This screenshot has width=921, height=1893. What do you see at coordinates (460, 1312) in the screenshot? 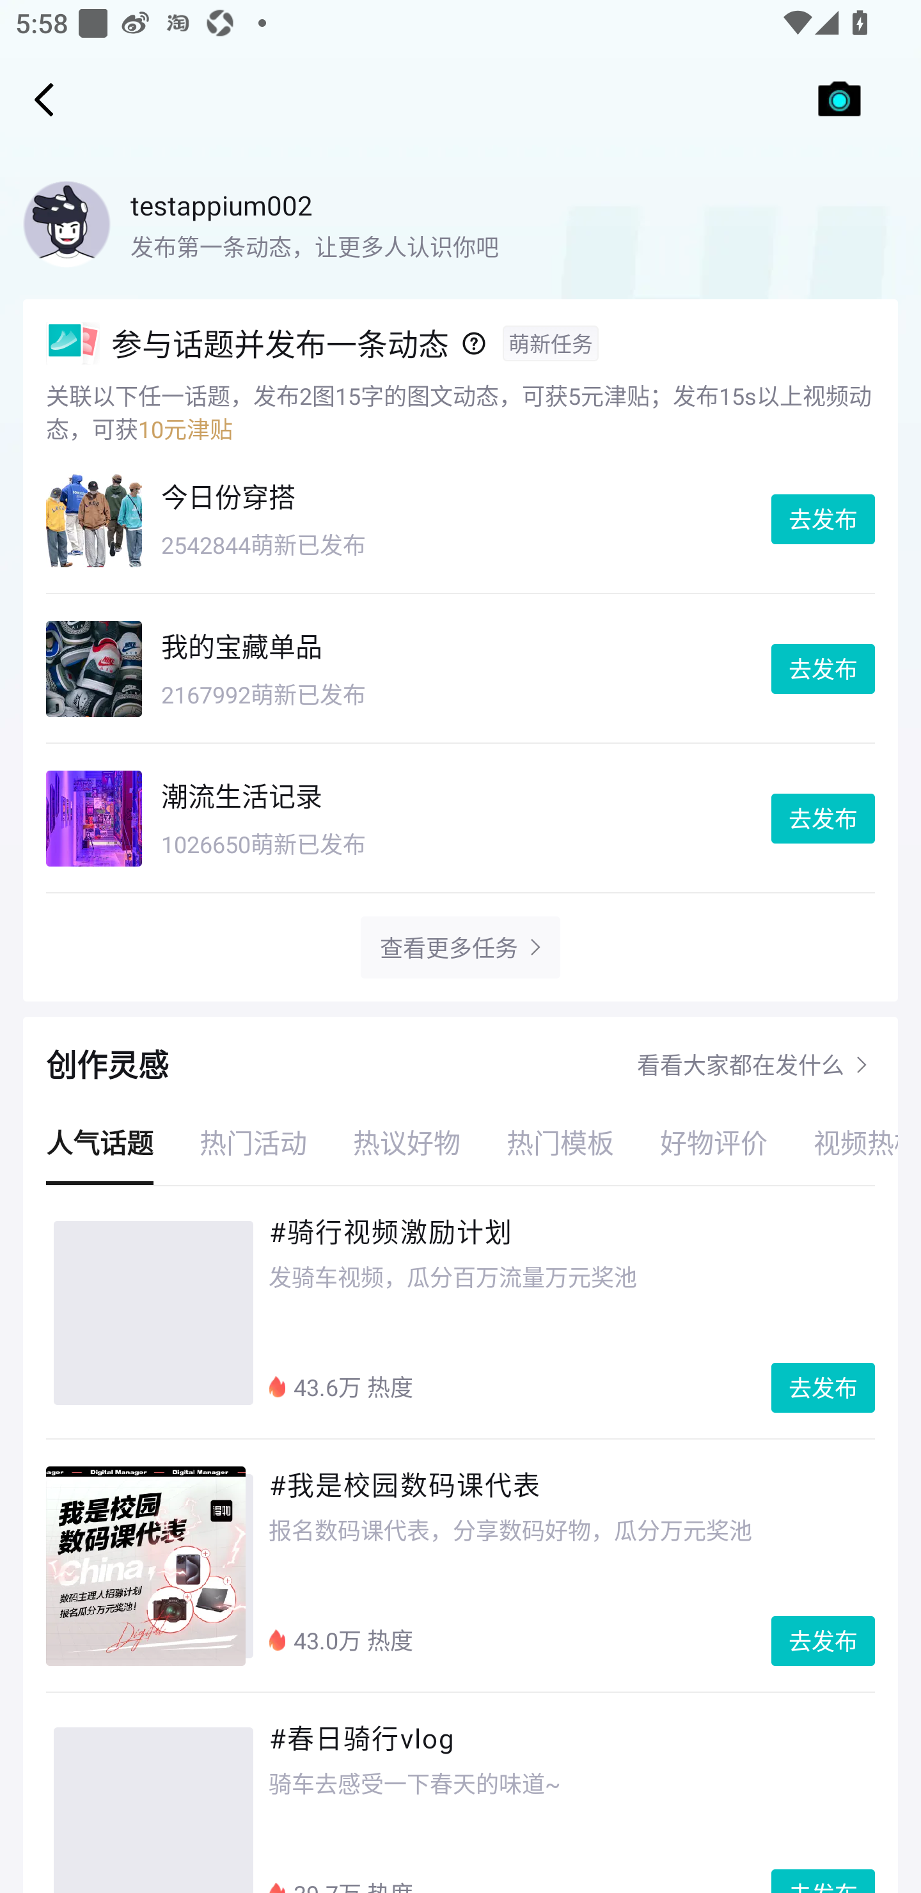
I see `#骑行视频激励计划 发骑车视频，瓜分百万流量万元奖池 43.6万 热度 去发布` at bounding box center [460, 1312].